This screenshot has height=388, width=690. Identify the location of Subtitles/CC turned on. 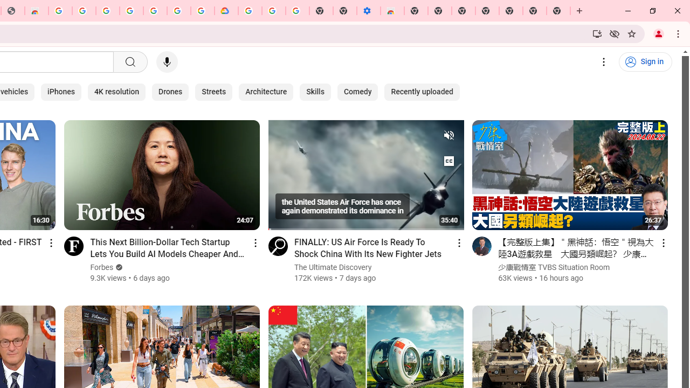
(448, 161).